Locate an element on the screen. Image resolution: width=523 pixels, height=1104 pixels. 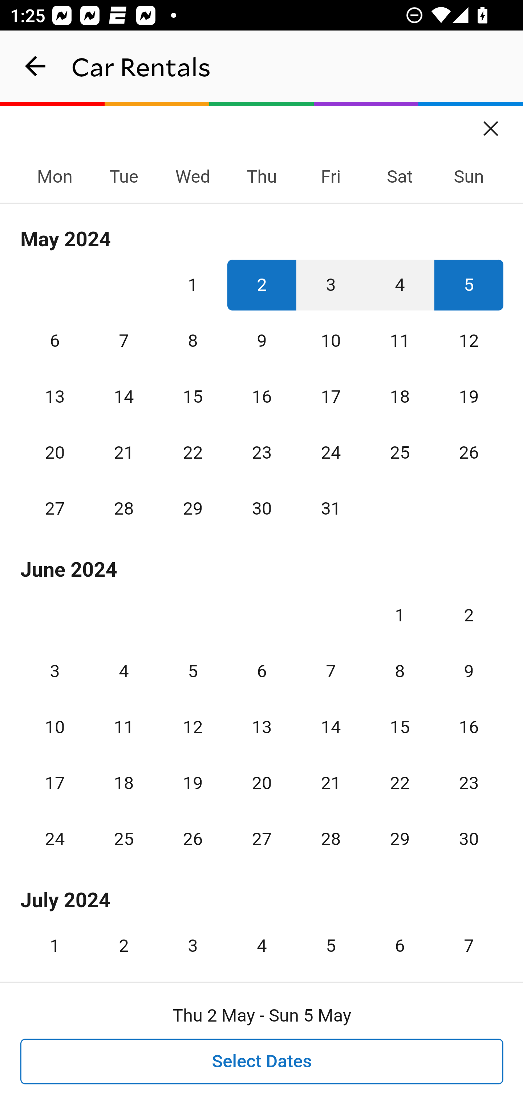
3 May 2024 is located at coordinates (331, 285).